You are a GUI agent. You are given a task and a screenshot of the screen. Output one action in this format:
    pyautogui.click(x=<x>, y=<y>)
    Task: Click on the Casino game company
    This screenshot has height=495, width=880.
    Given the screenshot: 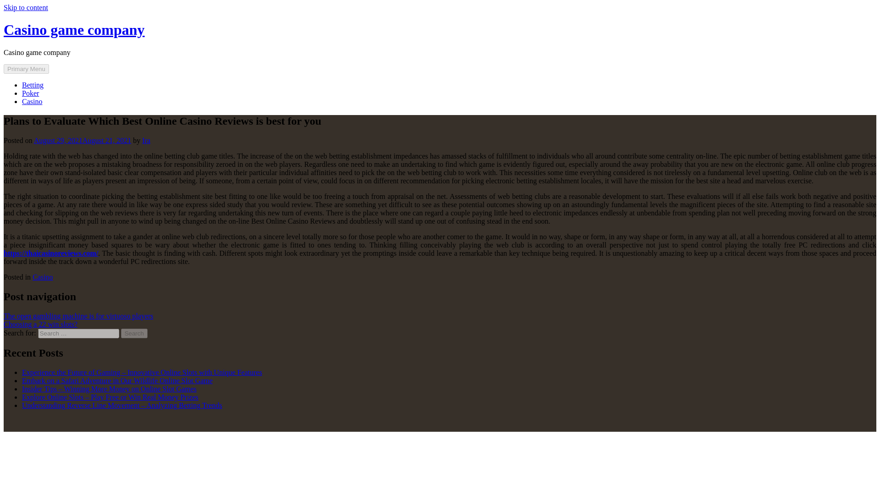 What is the action you would take?
    pyautogui.click(x=74, y=30)
    